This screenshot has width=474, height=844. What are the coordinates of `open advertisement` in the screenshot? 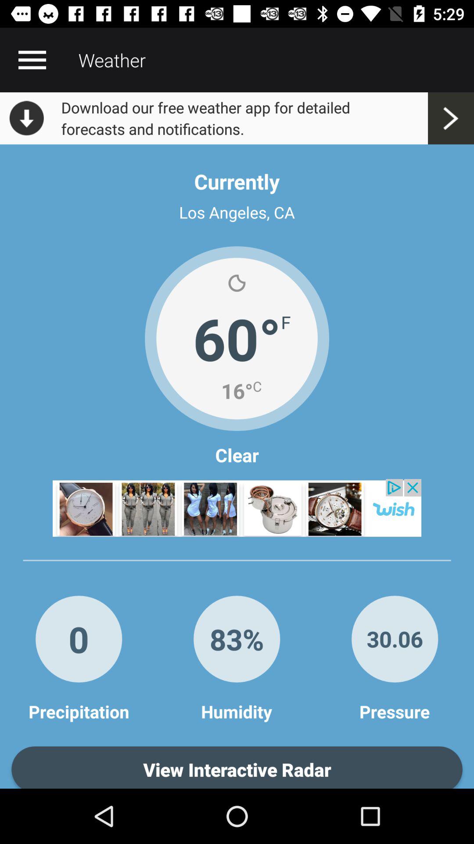 It's located at (237, 508).